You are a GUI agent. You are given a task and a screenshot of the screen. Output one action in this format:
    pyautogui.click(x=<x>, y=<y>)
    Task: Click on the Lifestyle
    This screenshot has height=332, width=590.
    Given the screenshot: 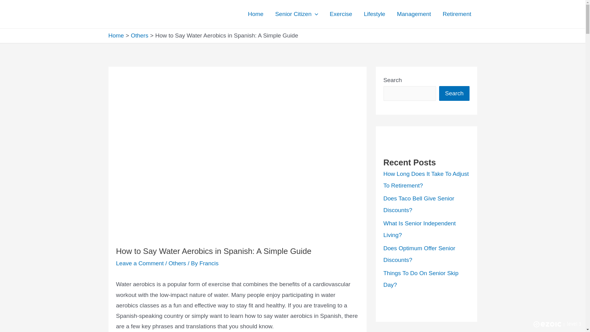 What is the action you would take?
    pyautogui.click(x=374, y=14)
    